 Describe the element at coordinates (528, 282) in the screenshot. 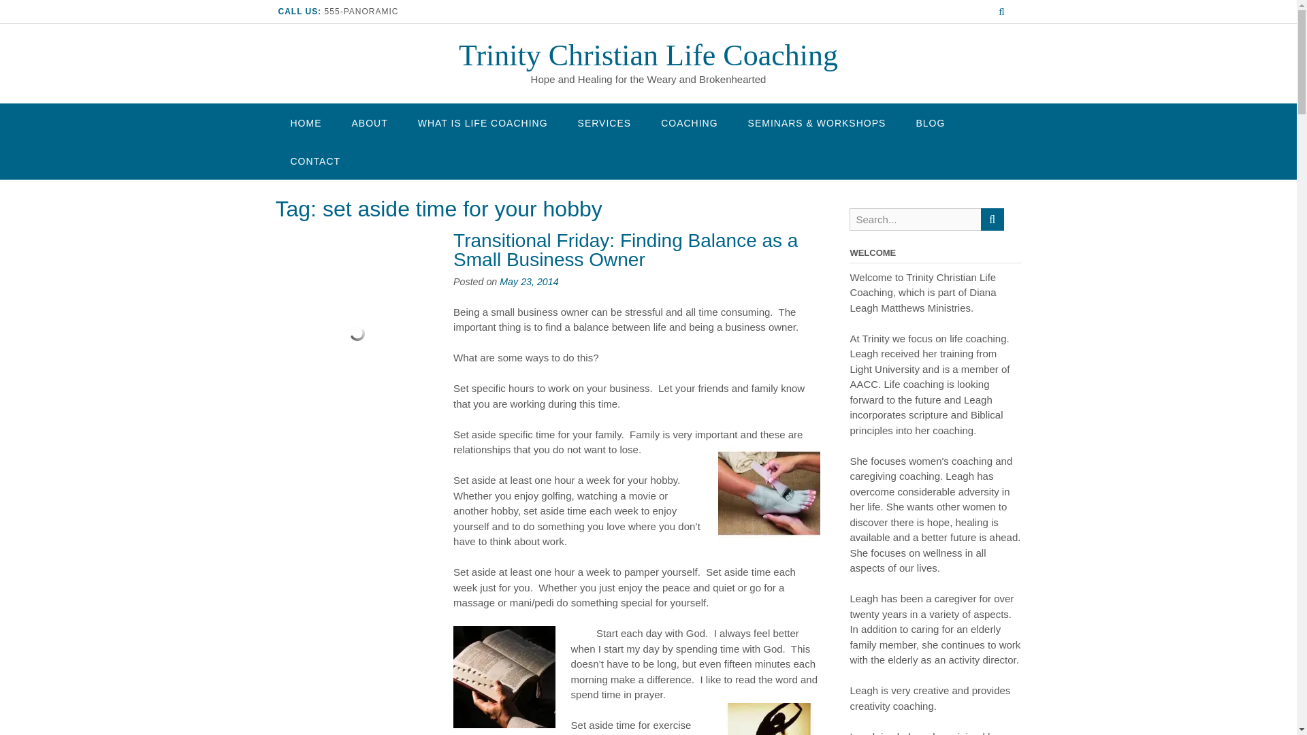

I see `May 23, 2014` at that location.